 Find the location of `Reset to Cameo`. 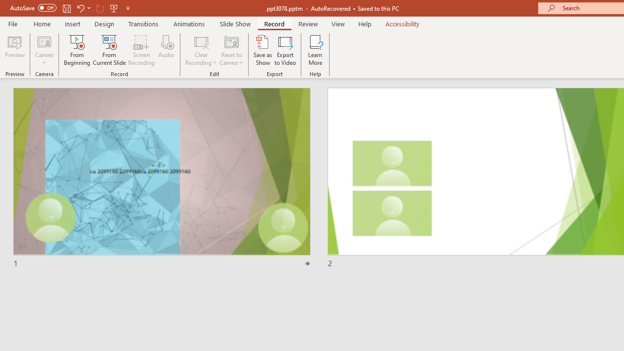

Reset to Cameo is located at coordinates (231, 50).